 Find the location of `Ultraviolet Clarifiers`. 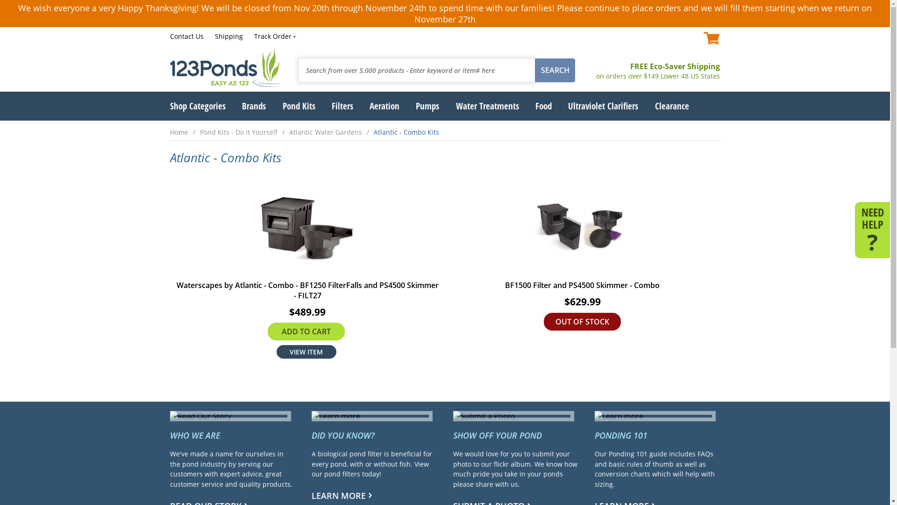

Ultraviolet Clarifiers is located at coordinates (603, 106).